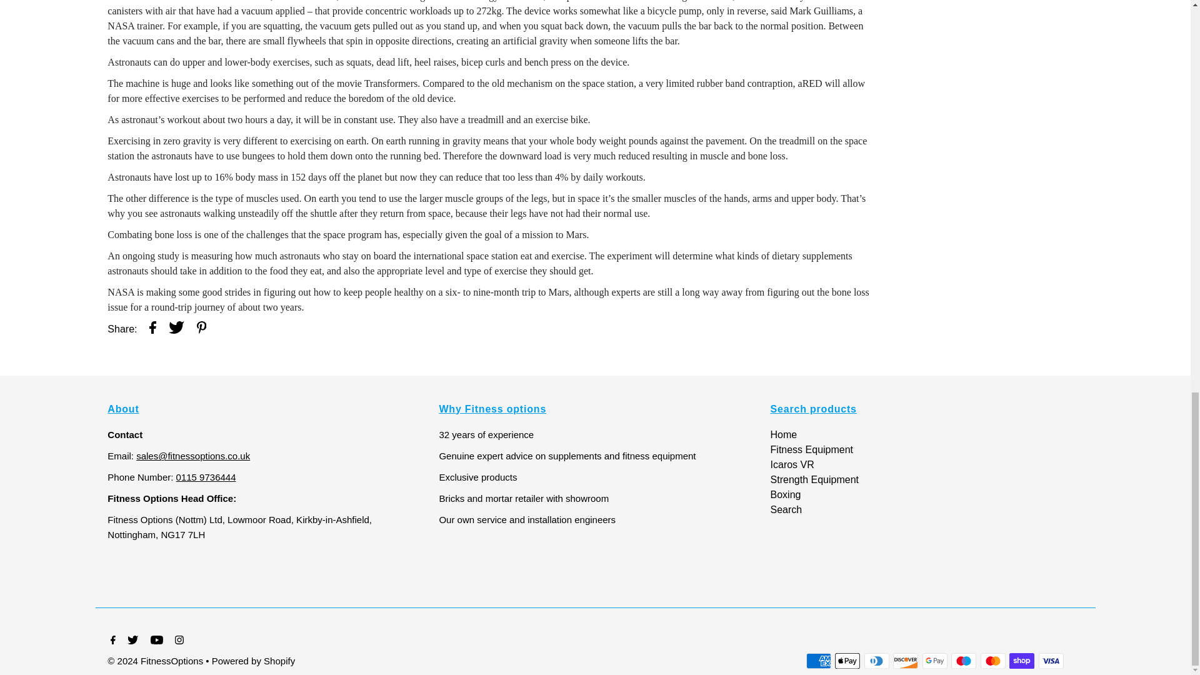 The width and height of the screenshot is (1200, 675). I want to click on American Express, so click(819, 661).